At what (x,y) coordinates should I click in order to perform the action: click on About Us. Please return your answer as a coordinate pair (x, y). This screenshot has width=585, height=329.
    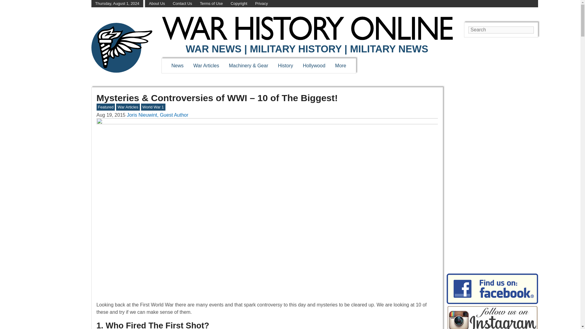
    Looking at the image, I should click on (157, 4).